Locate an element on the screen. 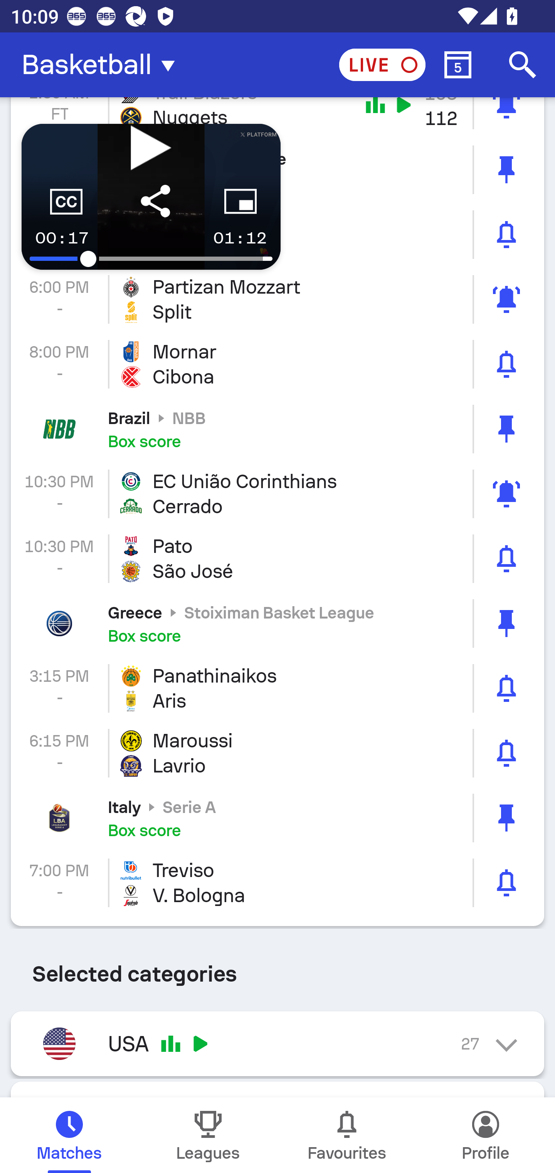 This screenshot has width=555, height=1173. 6:00 PM - Partizan Mozzart Split is located at coordinates (277, 299).